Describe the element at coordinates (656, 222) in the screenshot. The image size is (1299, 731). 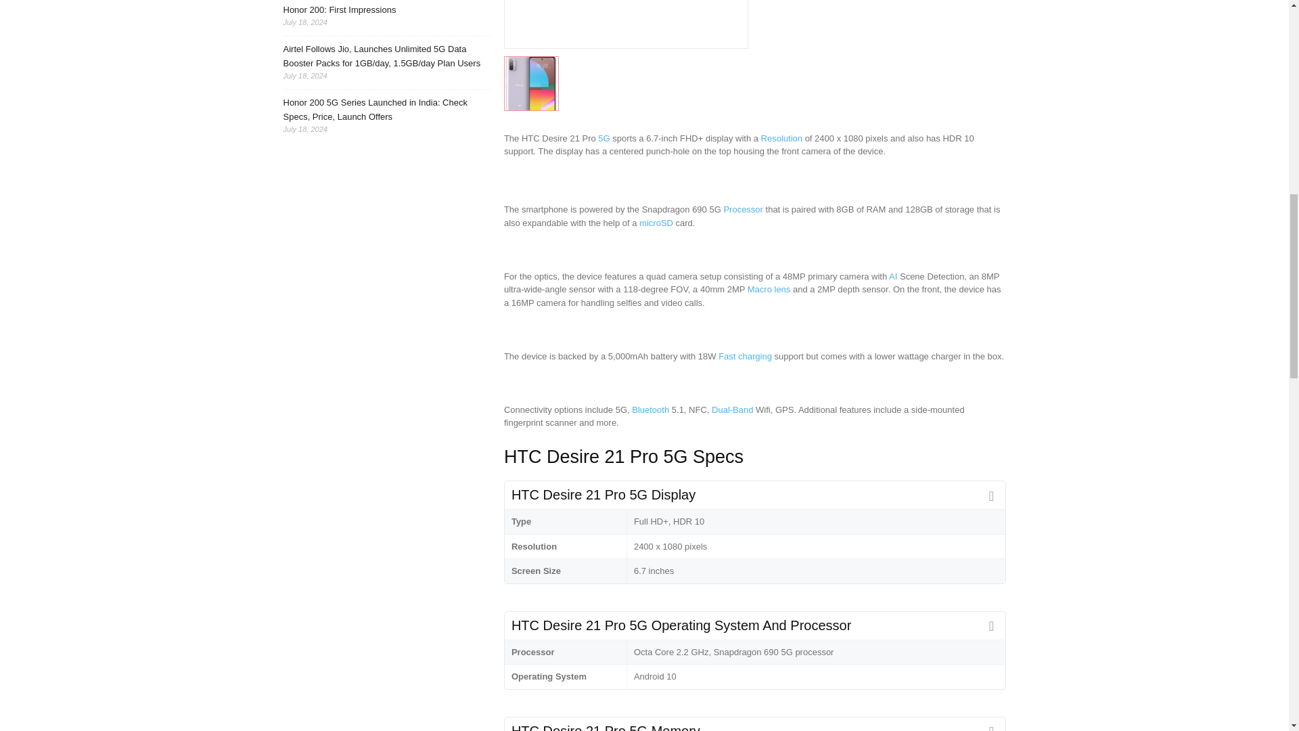
I see `microSD` at that location.